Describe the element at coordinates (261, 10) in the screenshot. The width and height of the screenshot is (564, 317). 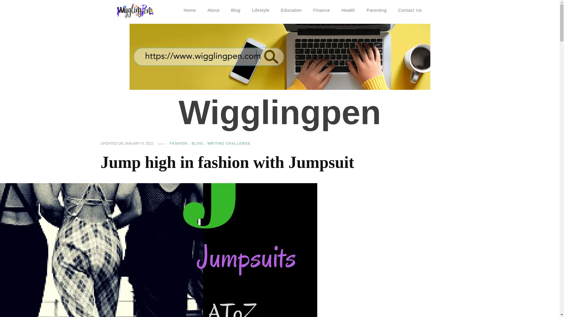
I see `Lifestyle` at that location.